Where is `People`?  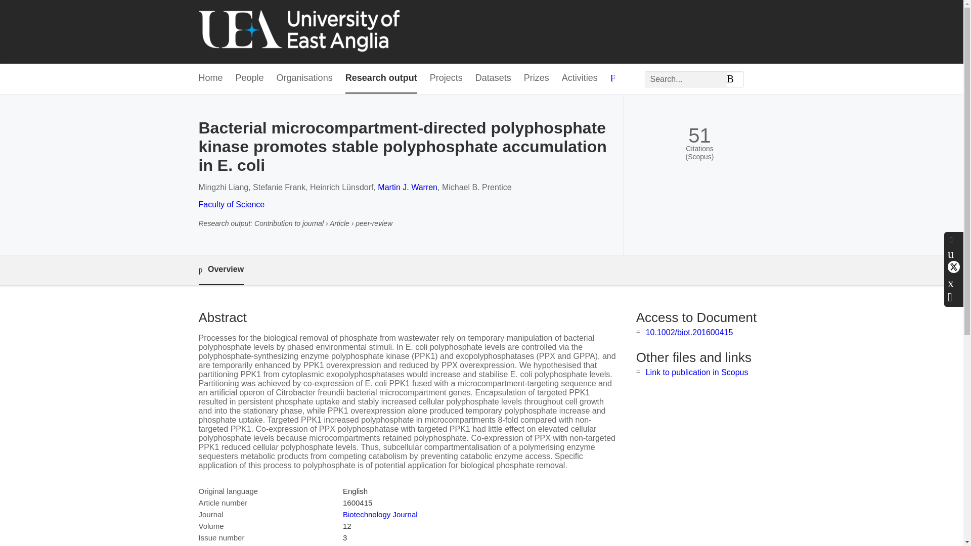 People is located at coordinates (250, 78).